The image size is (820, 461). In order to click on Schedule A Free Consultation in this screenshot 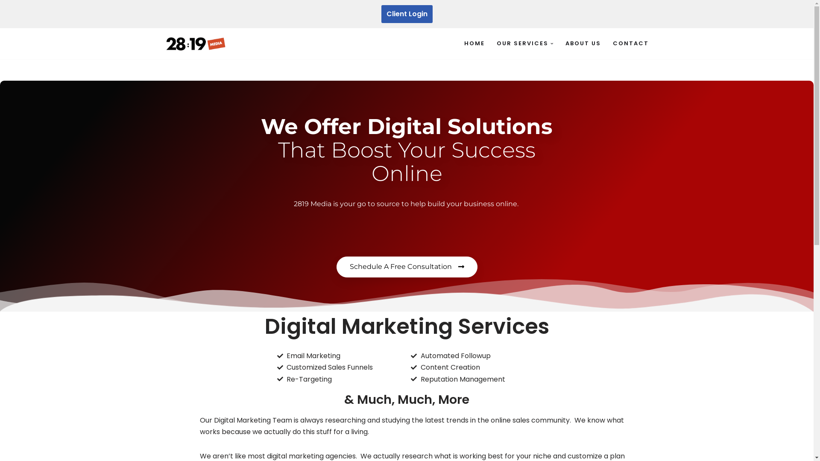, I will do `click(407, 267)`.